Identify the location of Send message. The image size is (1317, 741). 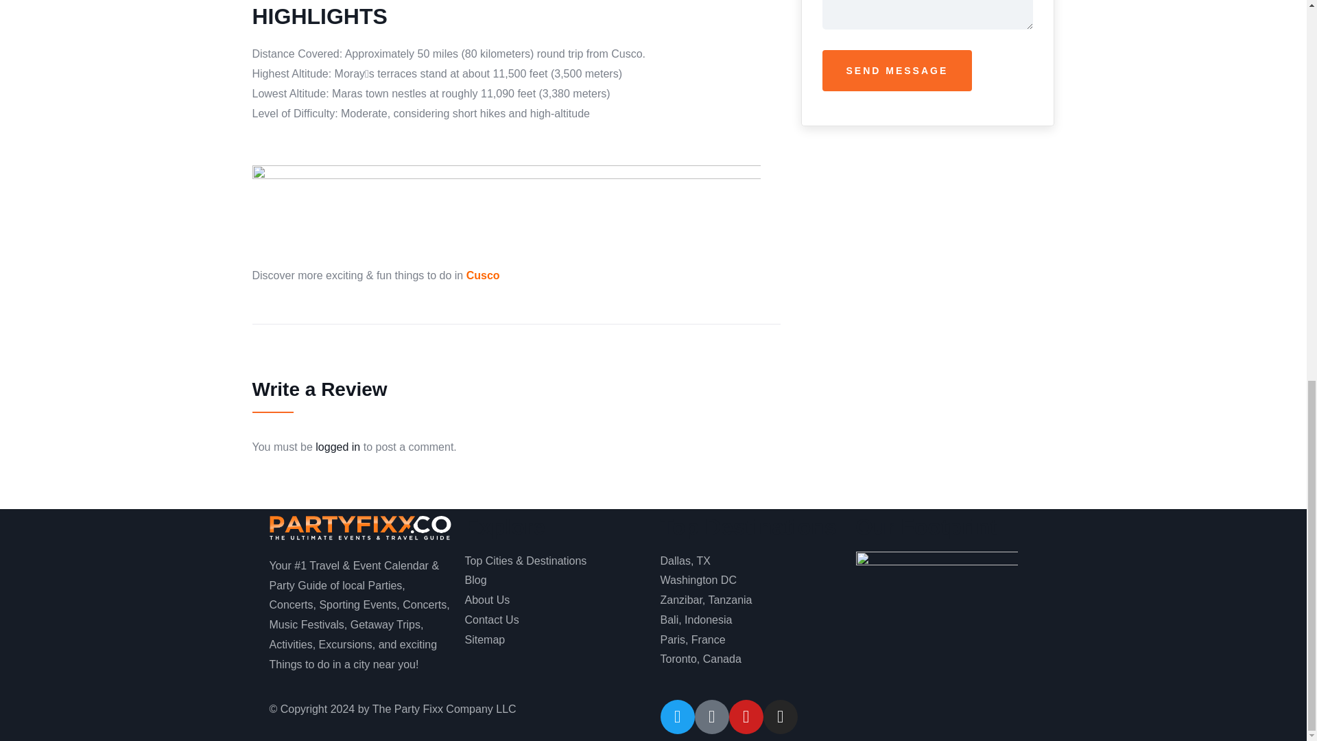
(897, 70).